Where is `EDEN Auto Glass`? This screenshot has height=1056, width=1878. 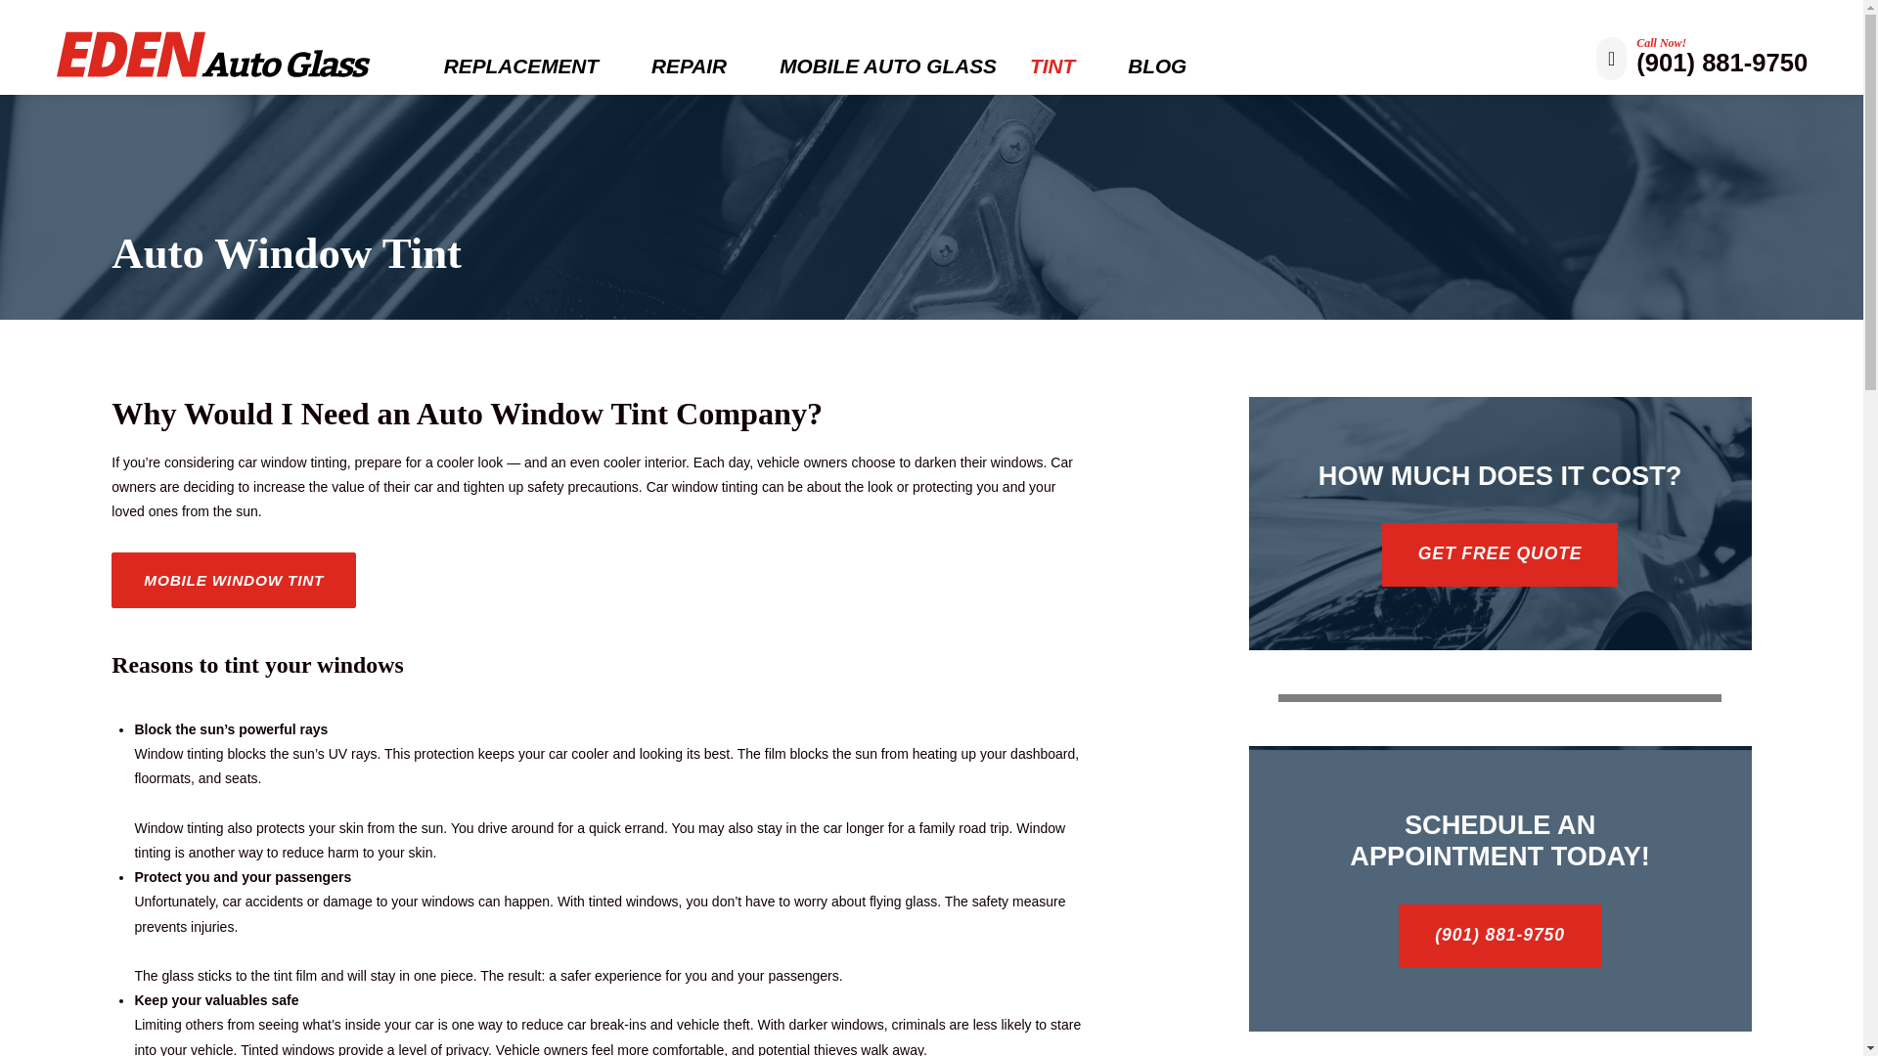
EDEN Auto Glass is located at coordinates (216, 52).